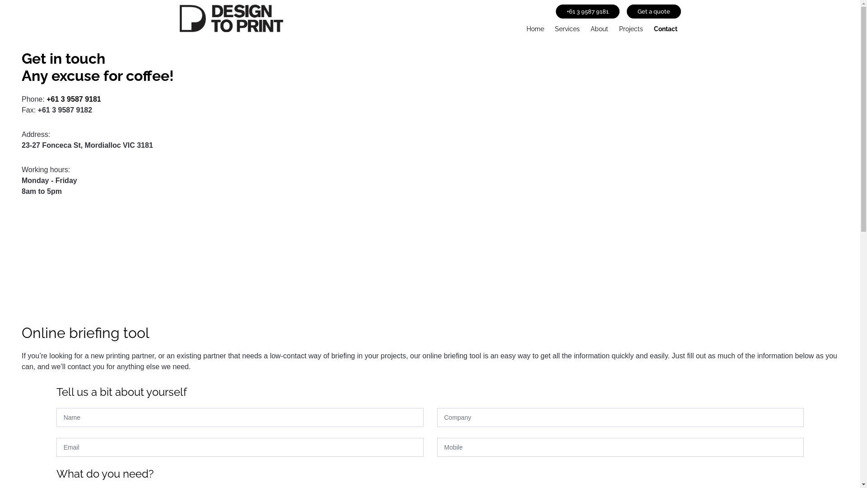  I want to click on +61 3 9587 9181, so click(74, 99).